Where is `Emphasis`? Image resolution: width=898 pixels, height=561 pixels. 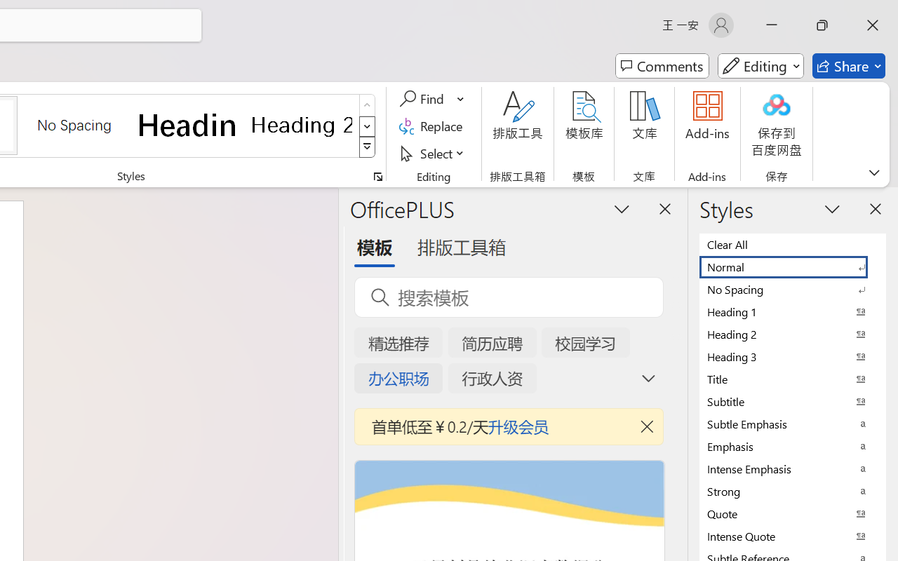
Emphasis is located at coordinates (793, 446).